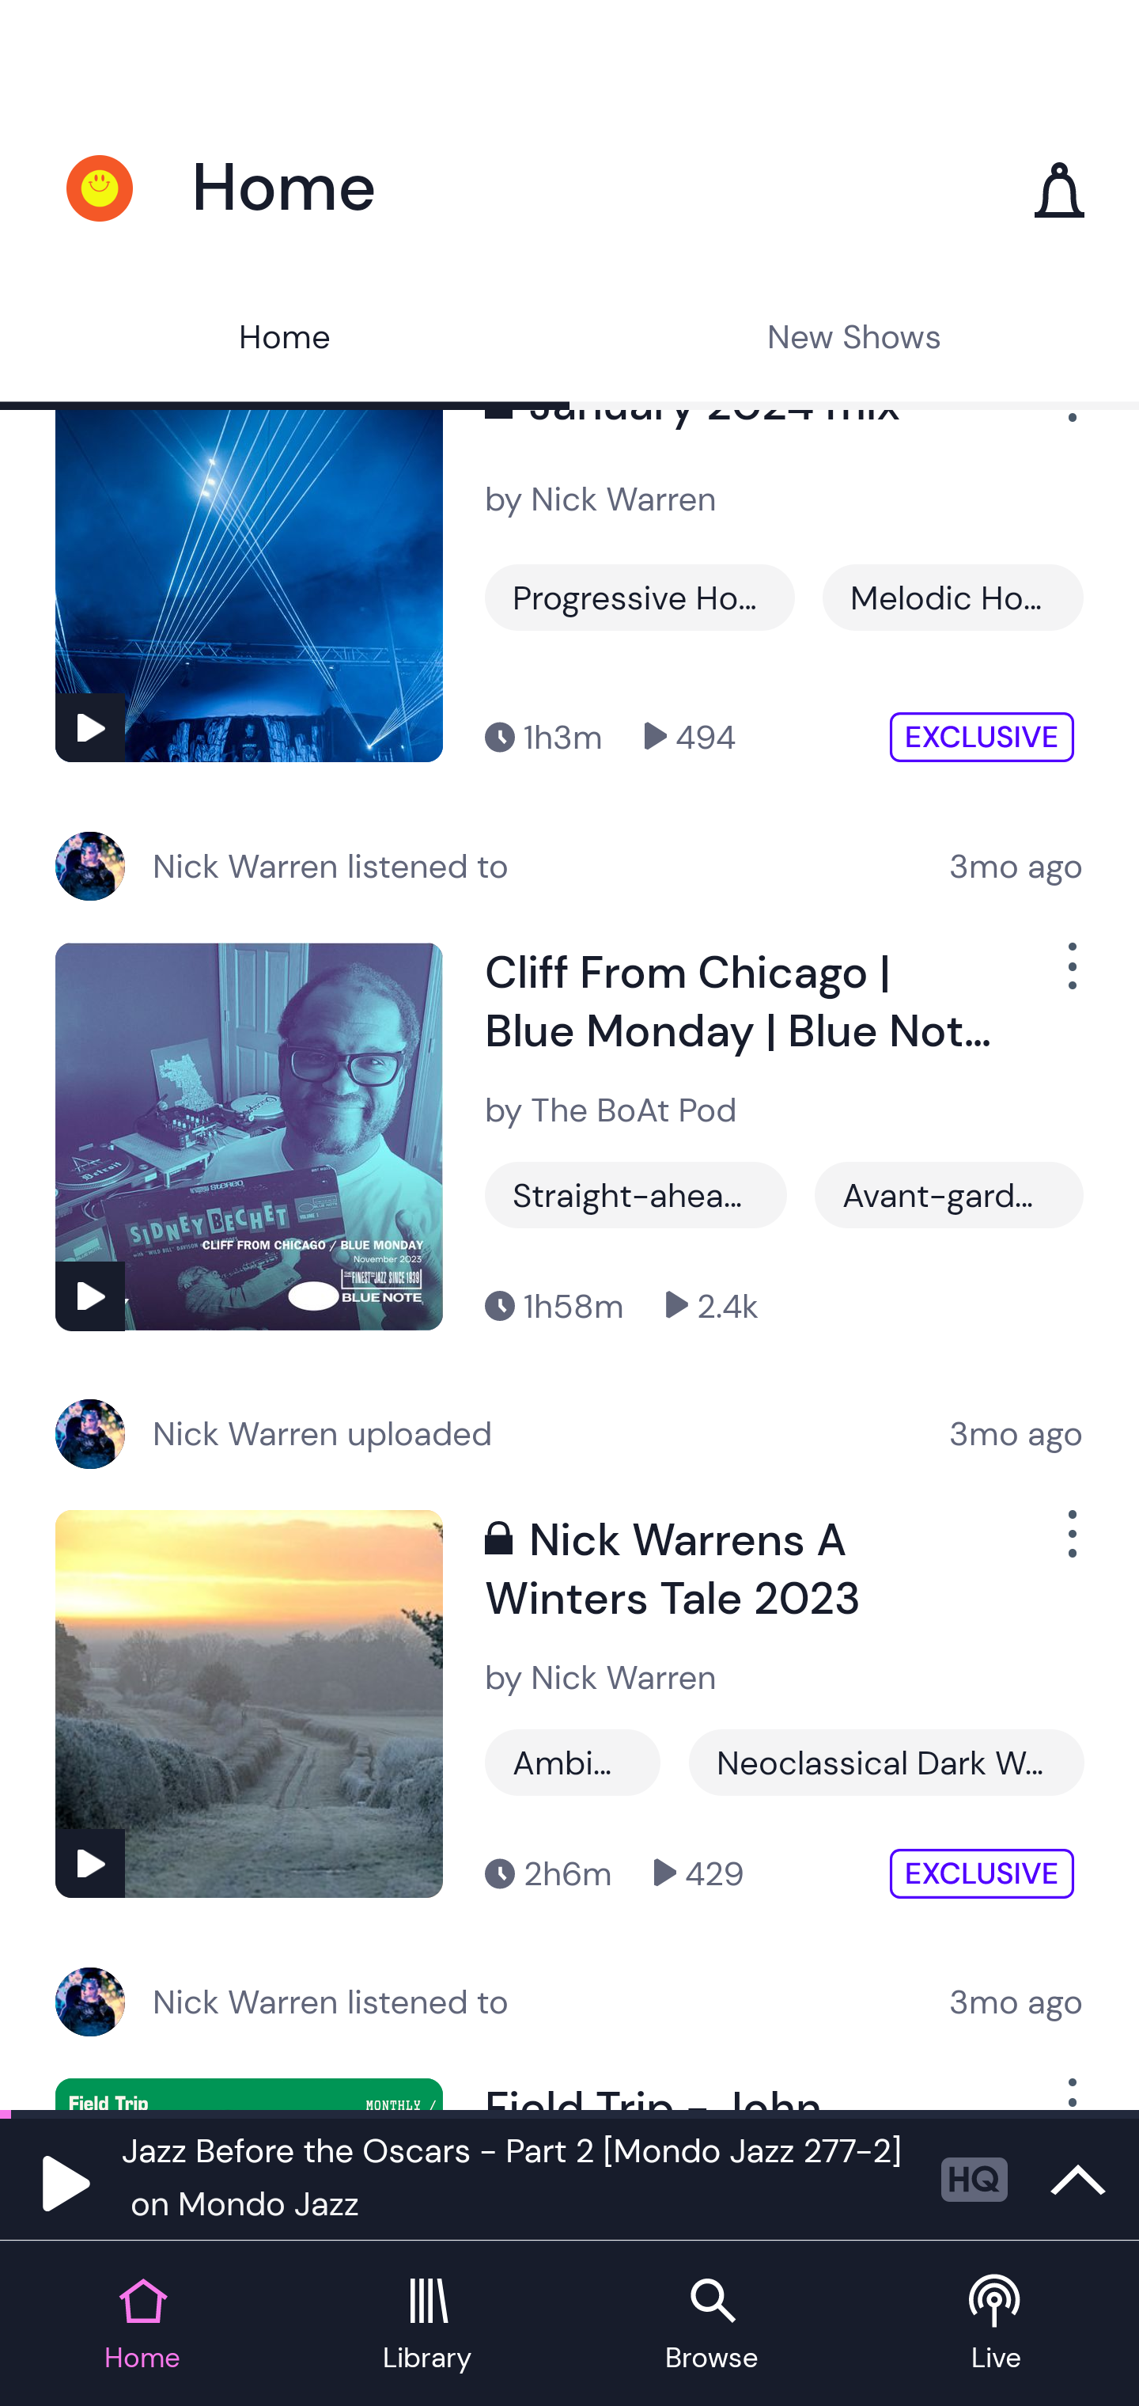  Describe the element at coordinates (854, 340) in the screenshot. I see `New Shows` at that location.